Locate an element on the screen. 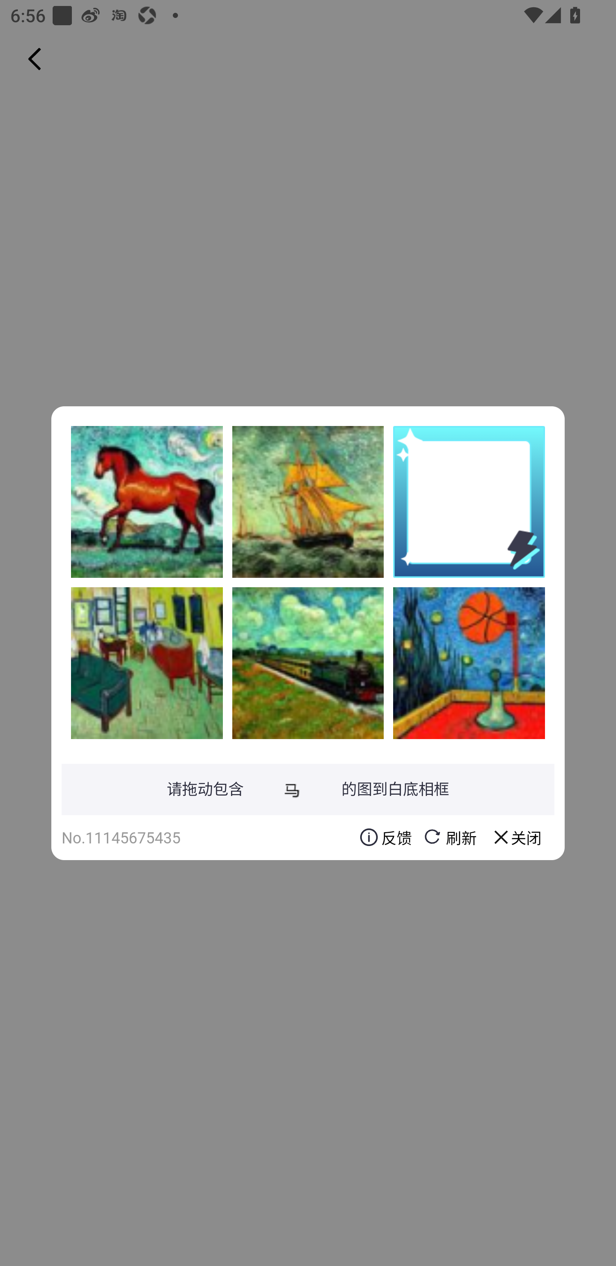  9QC3Q is located at coordinates (147, 663).